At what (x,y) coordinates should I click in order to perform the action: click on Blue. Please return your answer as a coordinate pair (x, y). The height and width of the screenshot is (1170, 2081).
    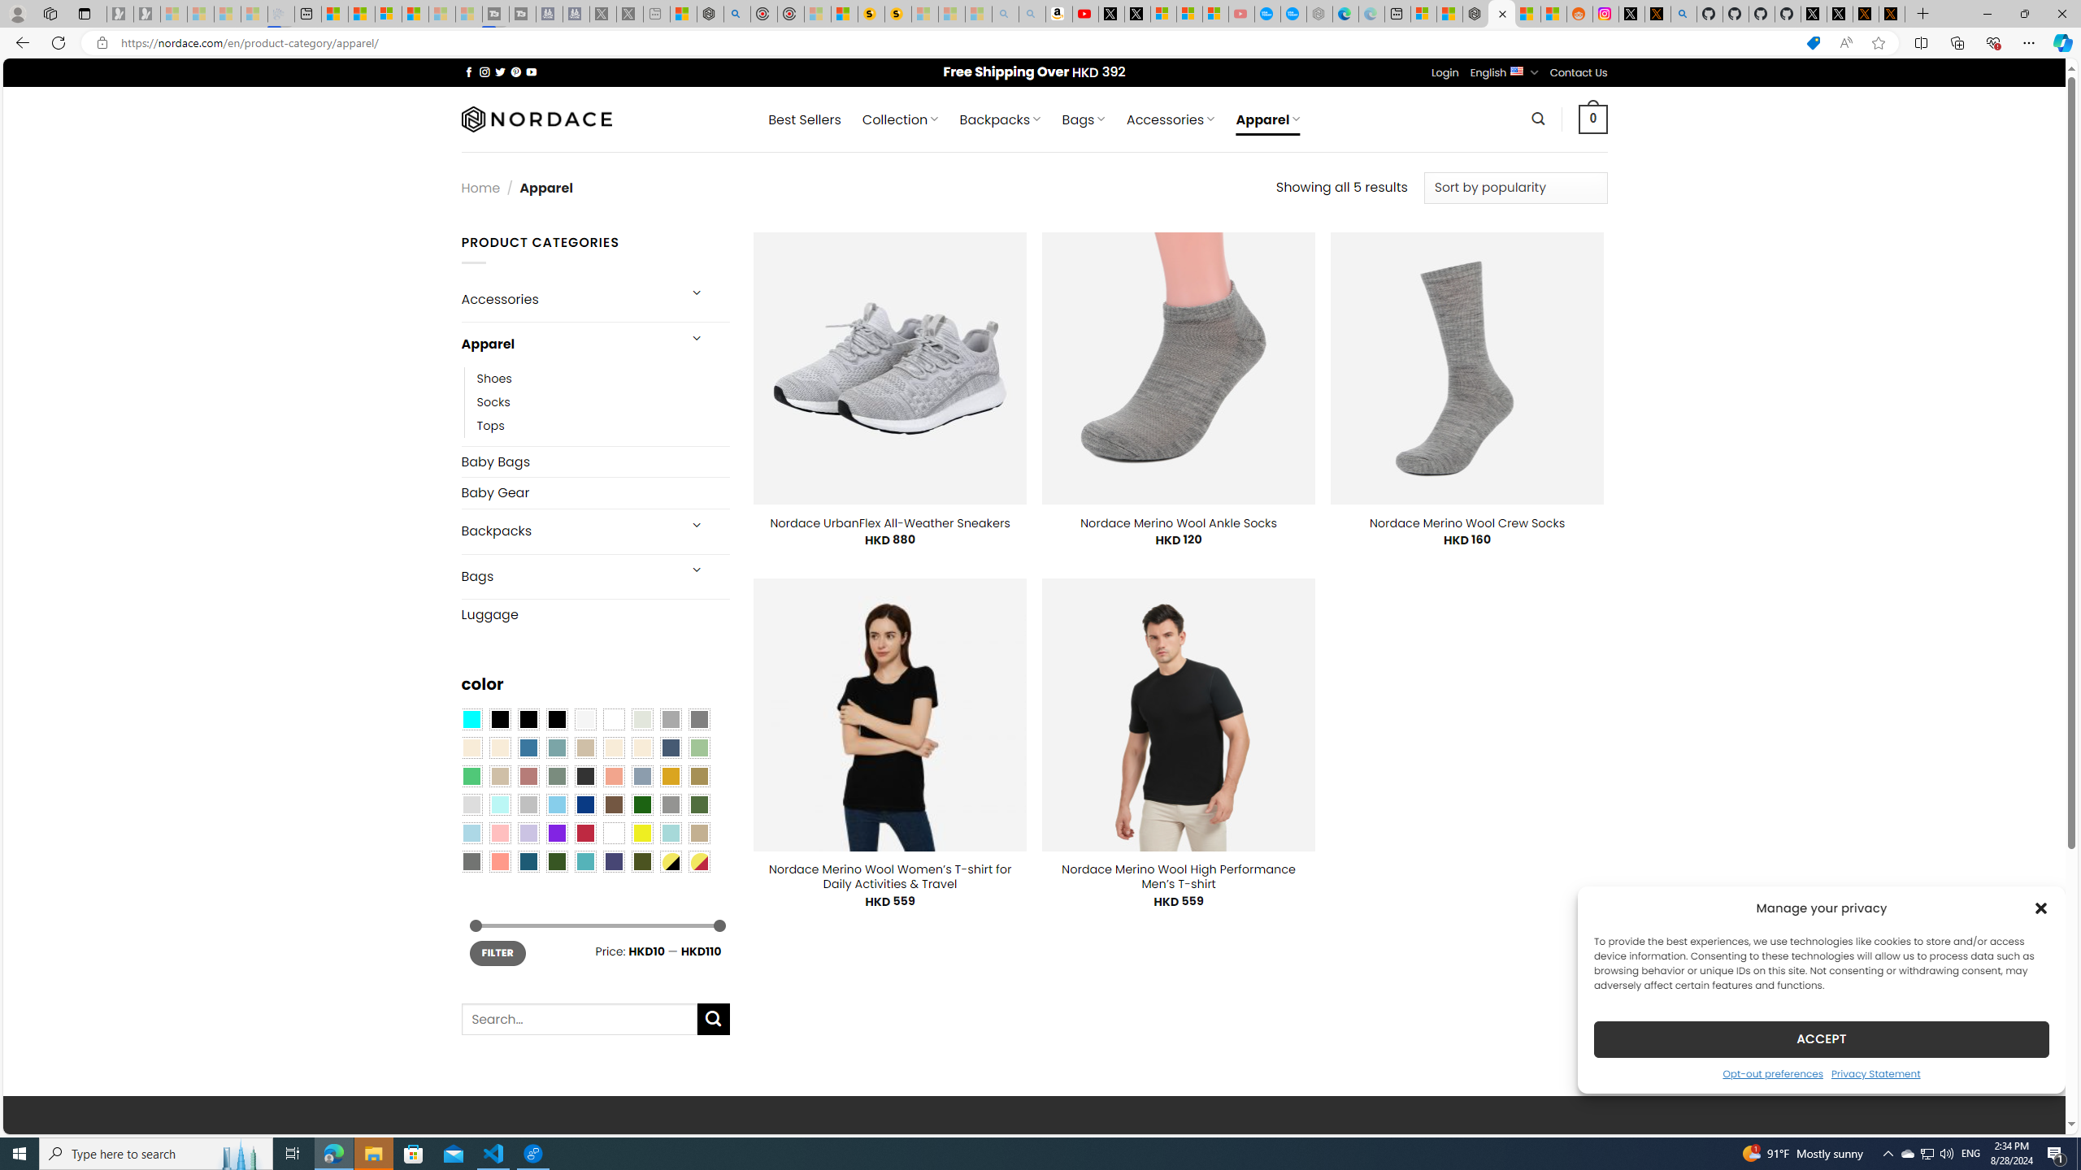
    Looking at the image, I should click on (528, 747).